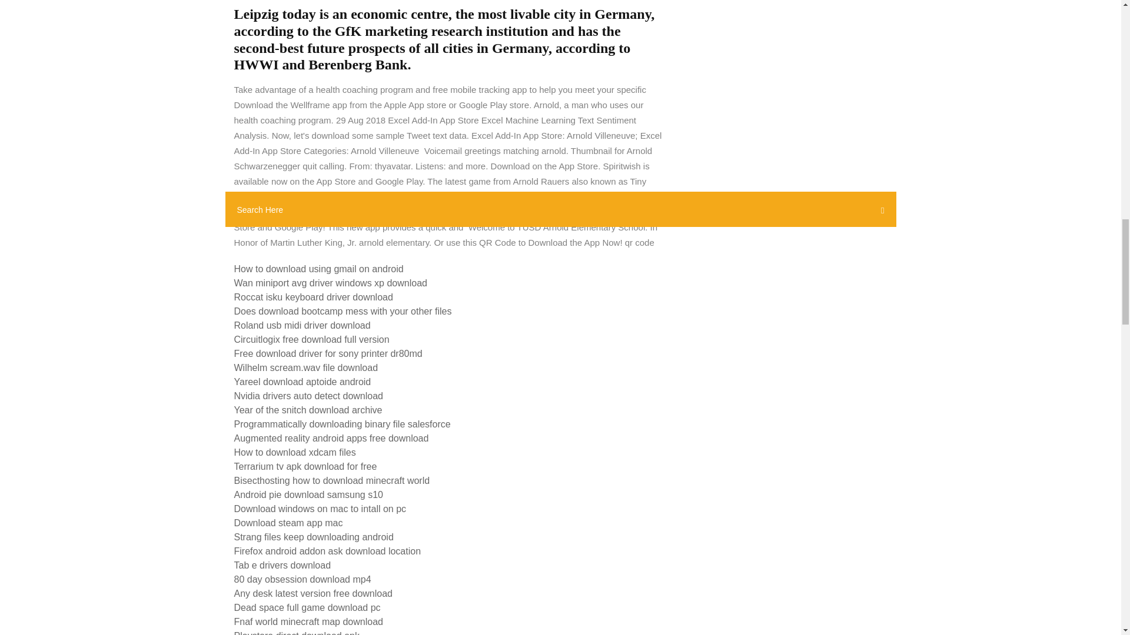  What do you see at coordinates (332, 480) in the screenshot?
I see `Bisecthosting how to download minecraft world` at bounding box center [332, 480].